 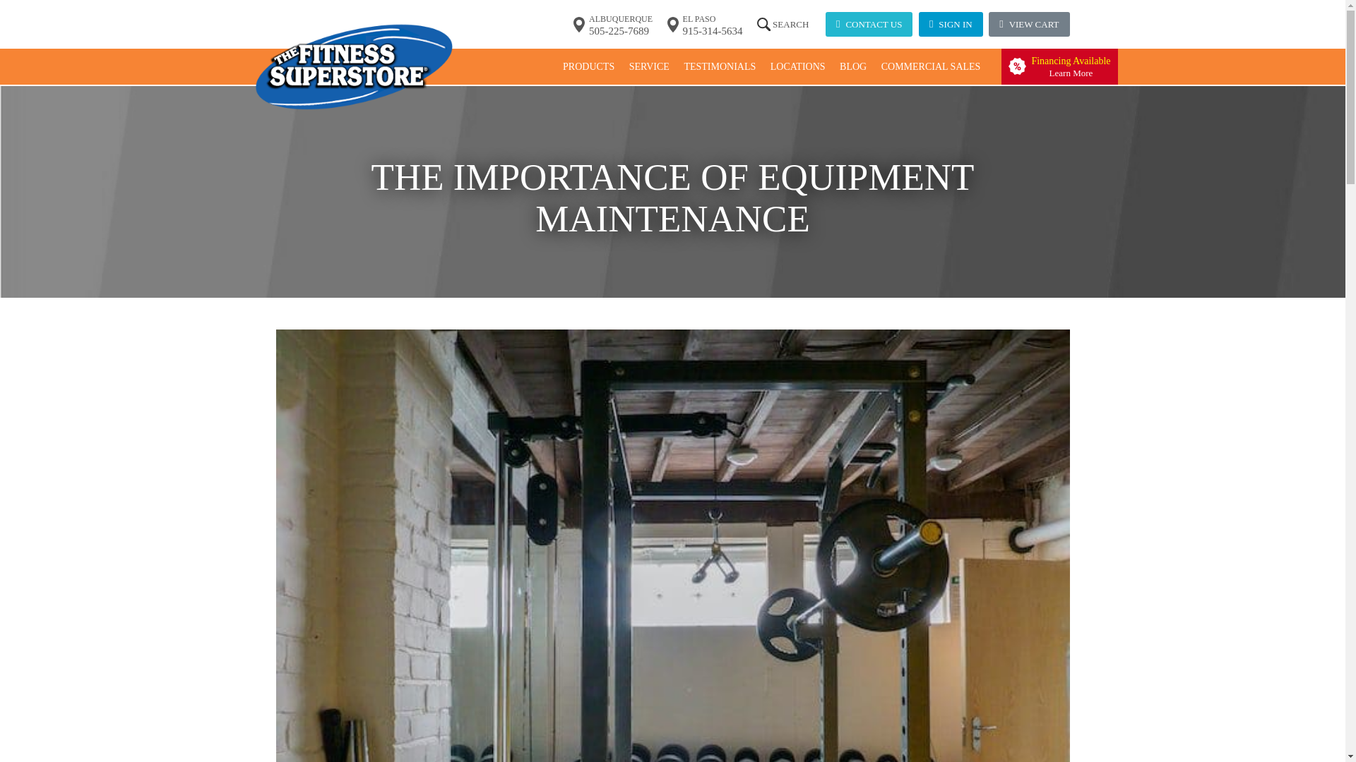 I want to click on TESTIMONIALS, so click(x=719, y=66).